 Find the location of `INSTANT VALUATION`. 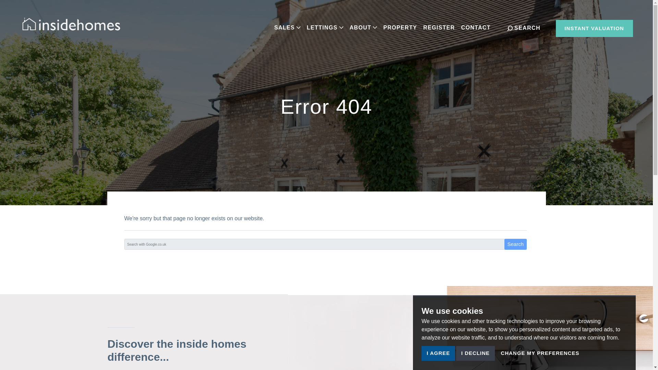

INSTANT VALUATION is located at coordinates (594, 28).